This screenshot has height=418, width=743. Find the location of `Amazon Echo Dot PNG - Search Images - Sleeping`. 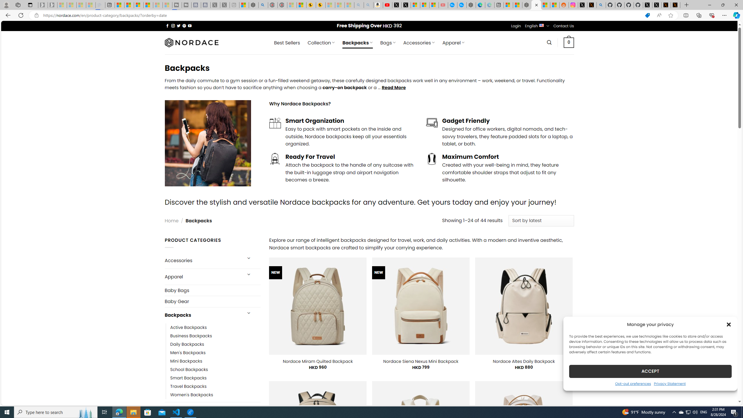

Amazon Echo Dot PNG - Search Images - Sleeping is located at coordinates (369, 5).